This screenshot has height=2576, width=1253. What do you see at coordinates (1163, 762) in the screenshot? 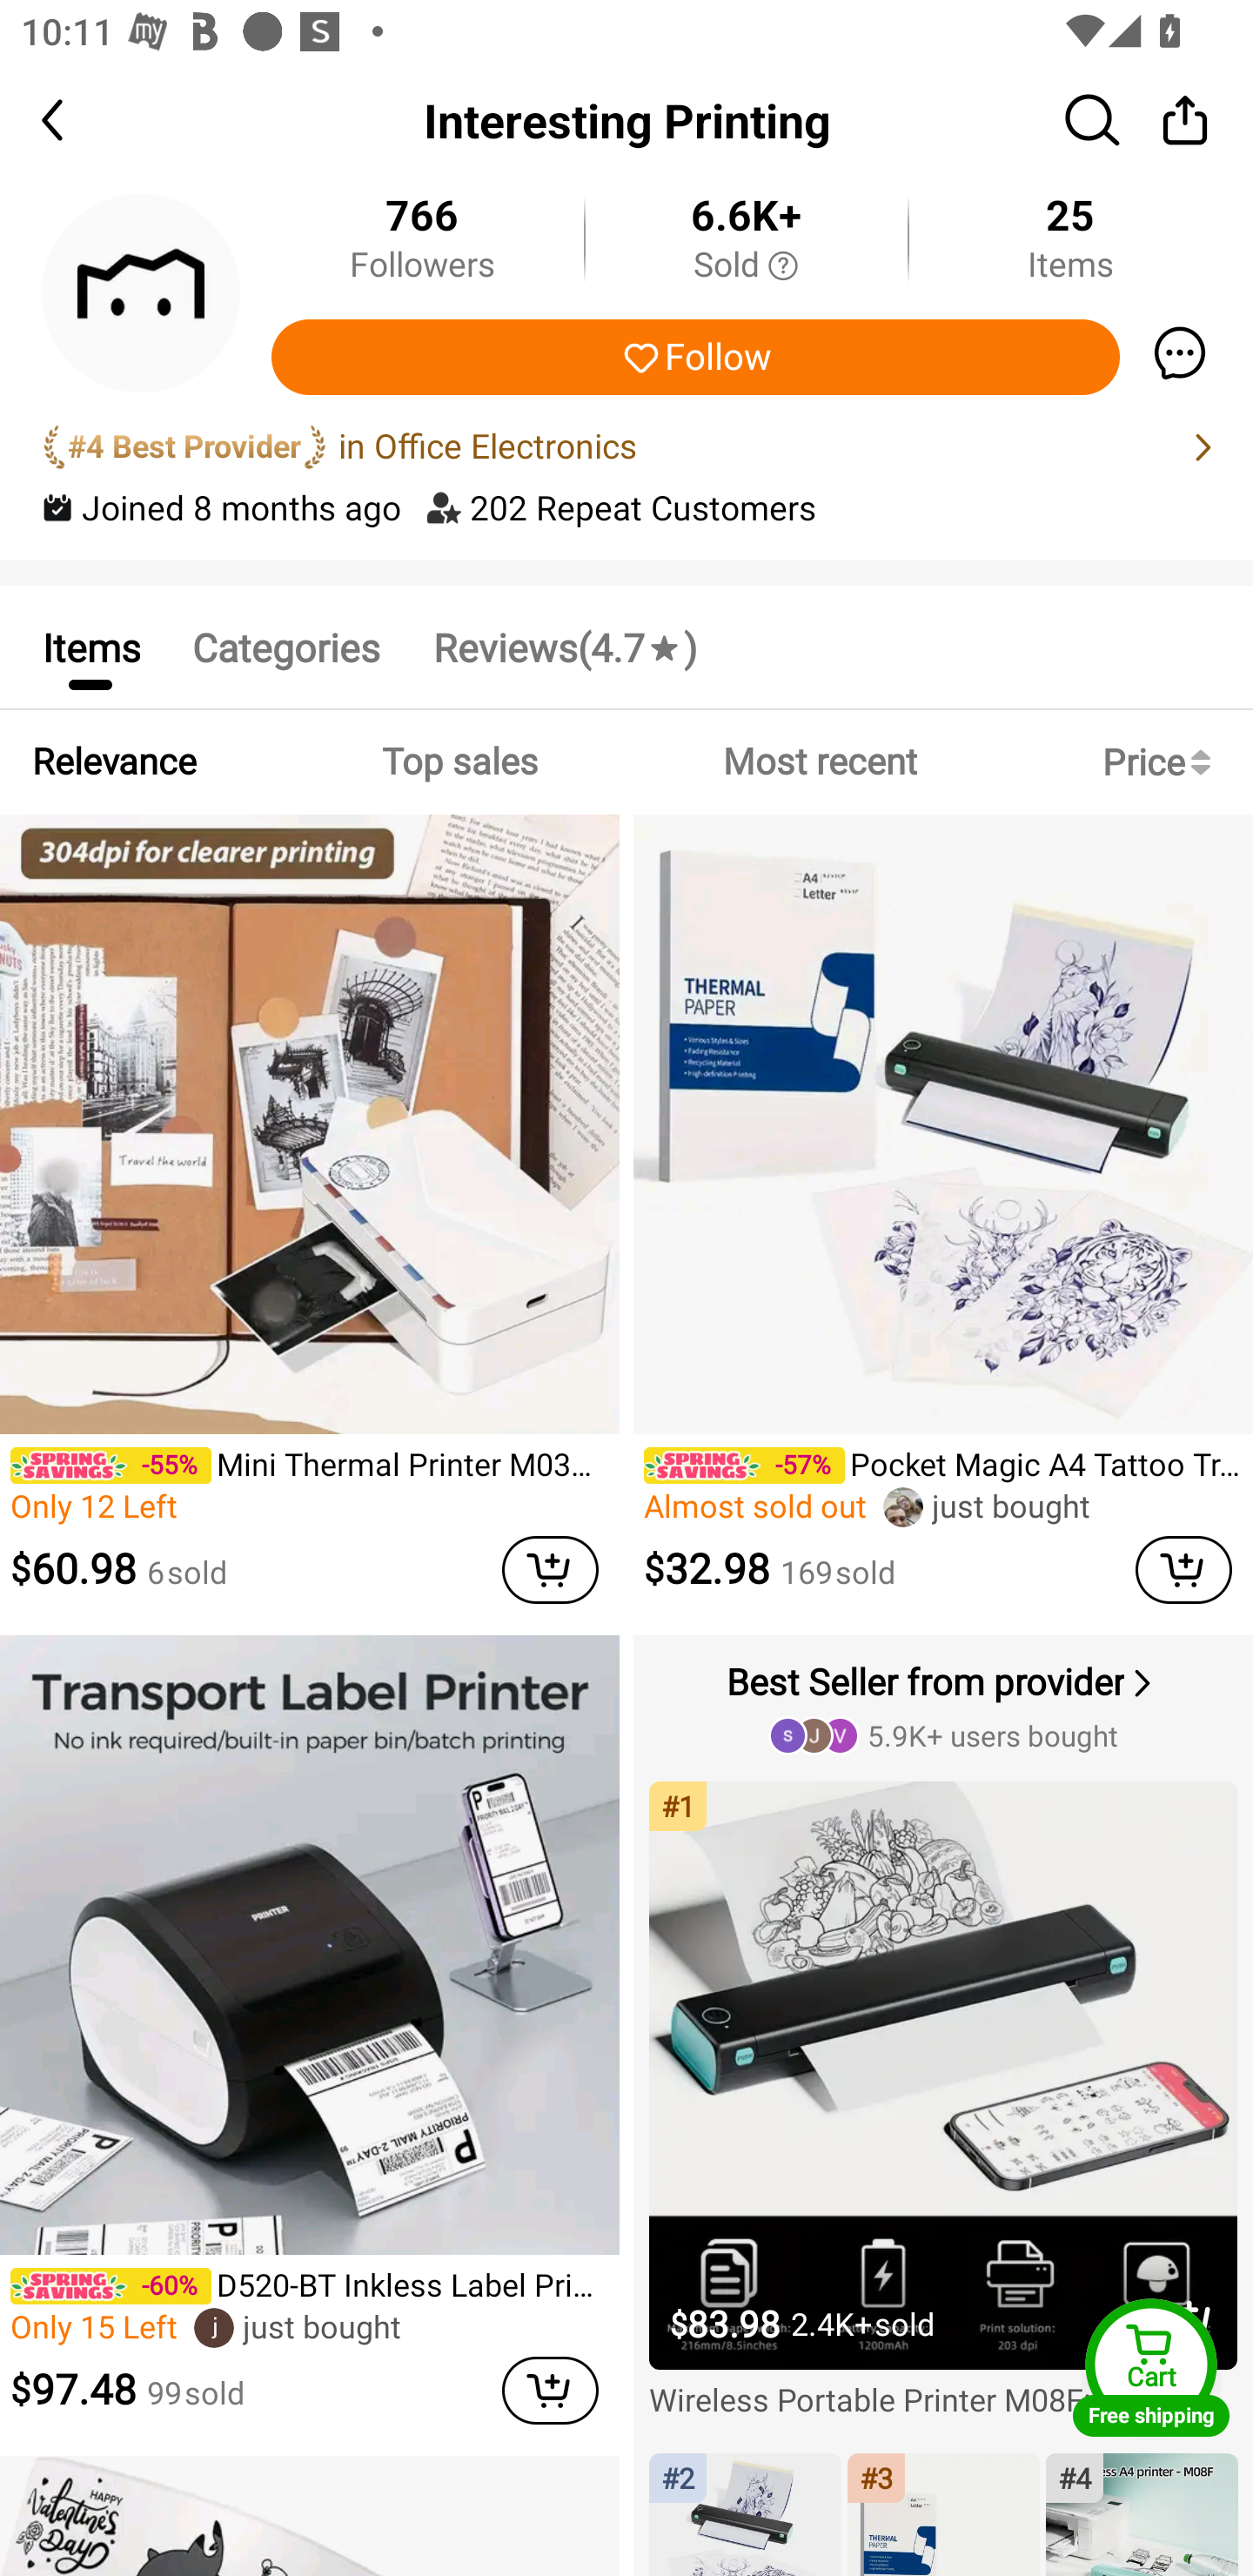
I see `Price` at bounding box center [1163, 762].